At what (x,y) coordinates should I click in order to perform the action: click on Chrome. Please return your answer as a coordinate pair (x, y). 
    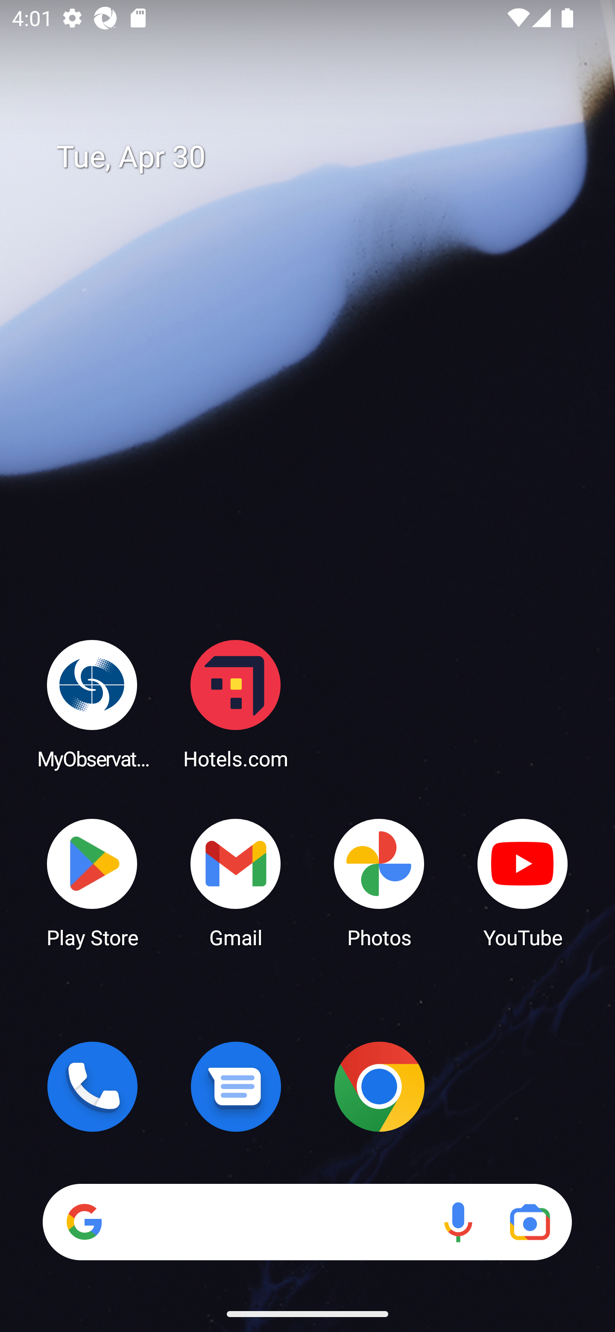
    Looking at the image, I should click on (379, 1087).